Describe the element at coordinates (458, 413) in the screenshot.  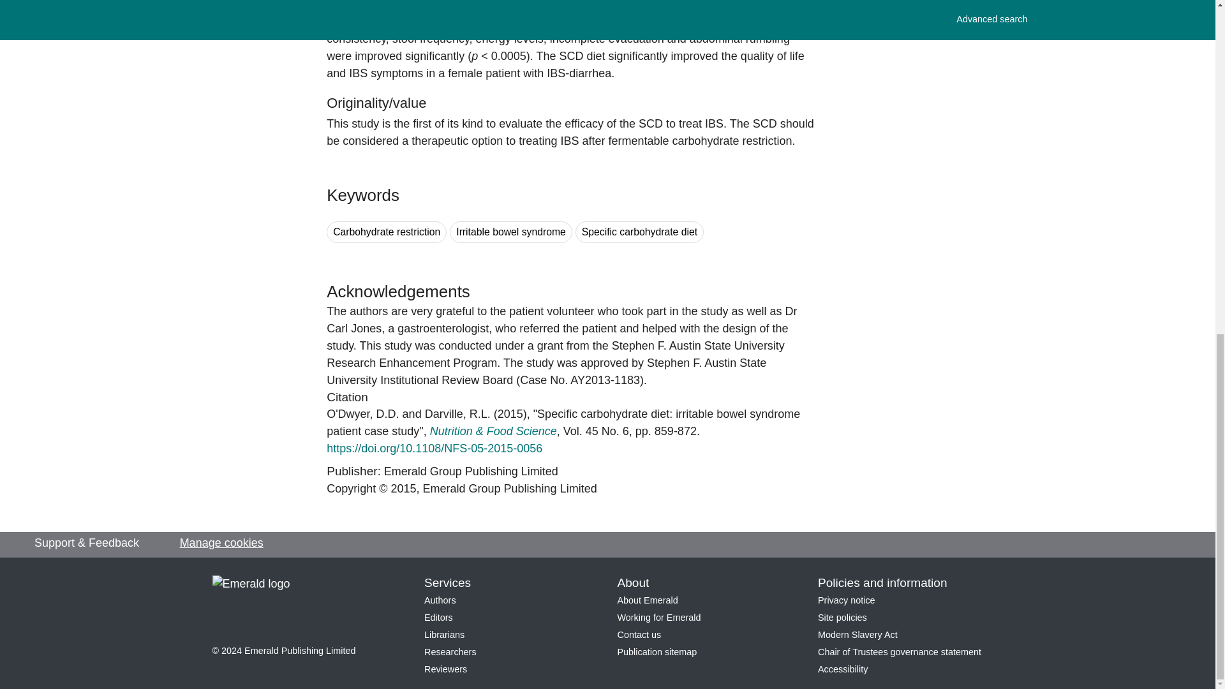
I see `Ray L. Darville` at that location.